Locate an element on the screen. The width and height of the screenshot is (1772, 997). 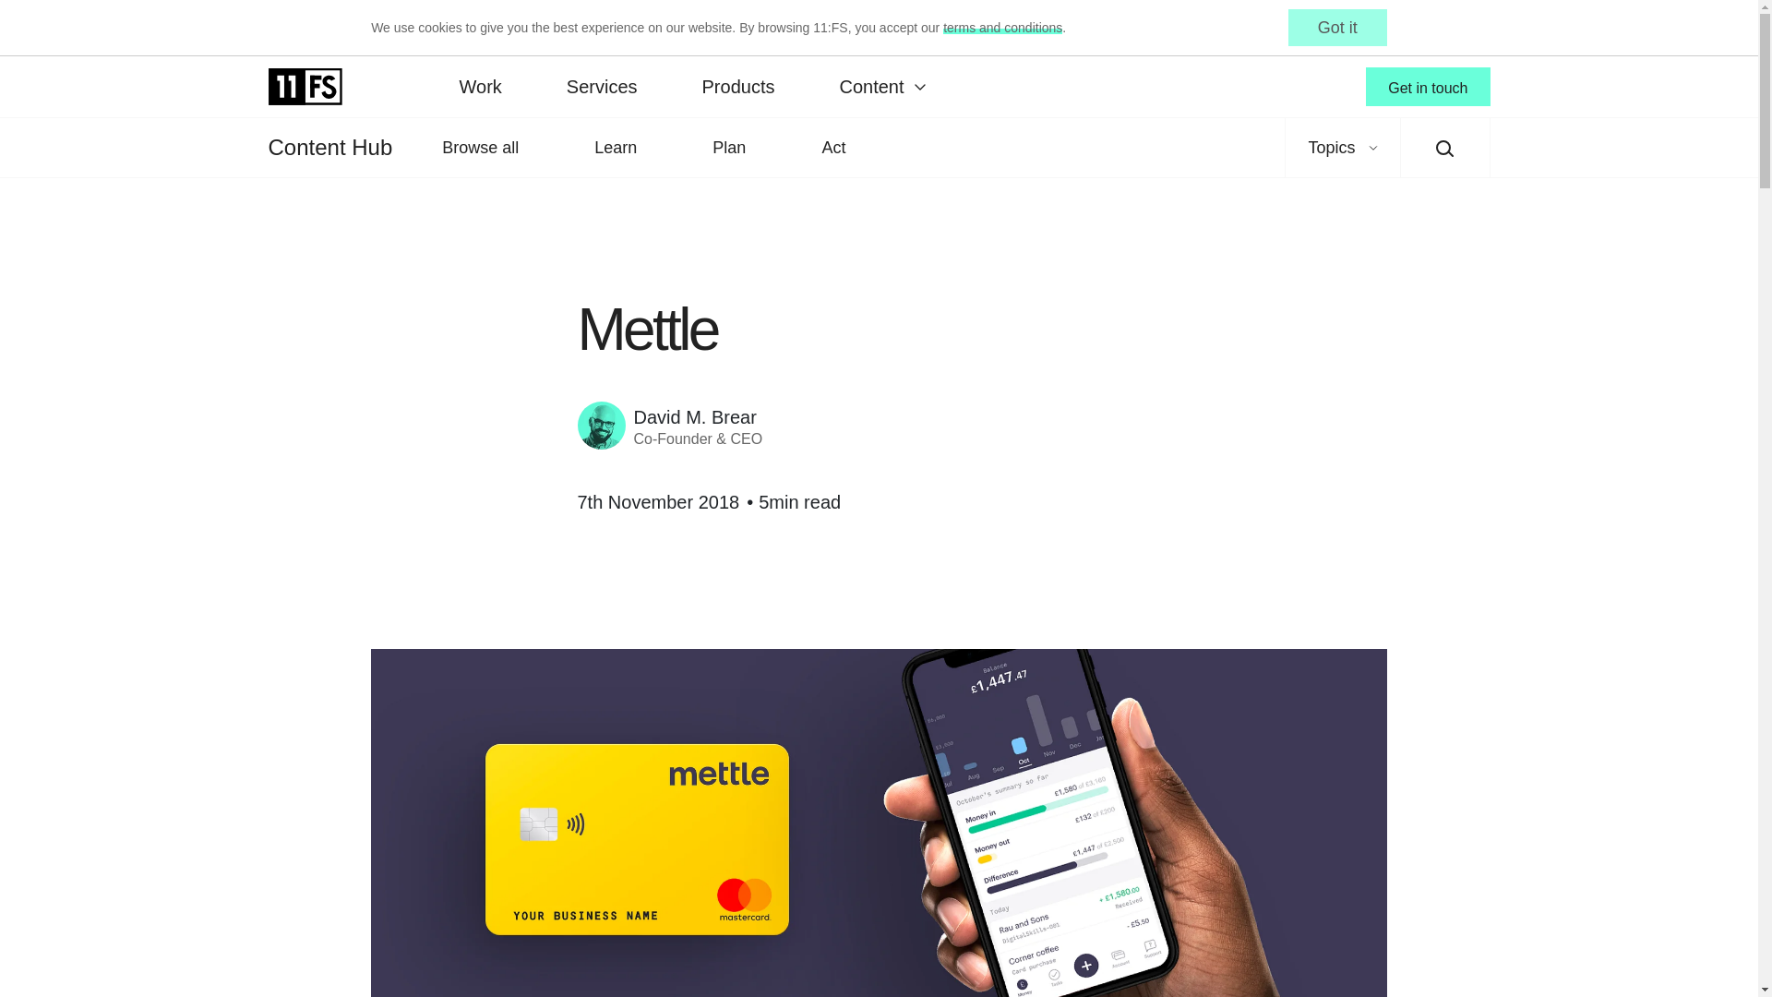
Content is located at coordinates (880, 87).